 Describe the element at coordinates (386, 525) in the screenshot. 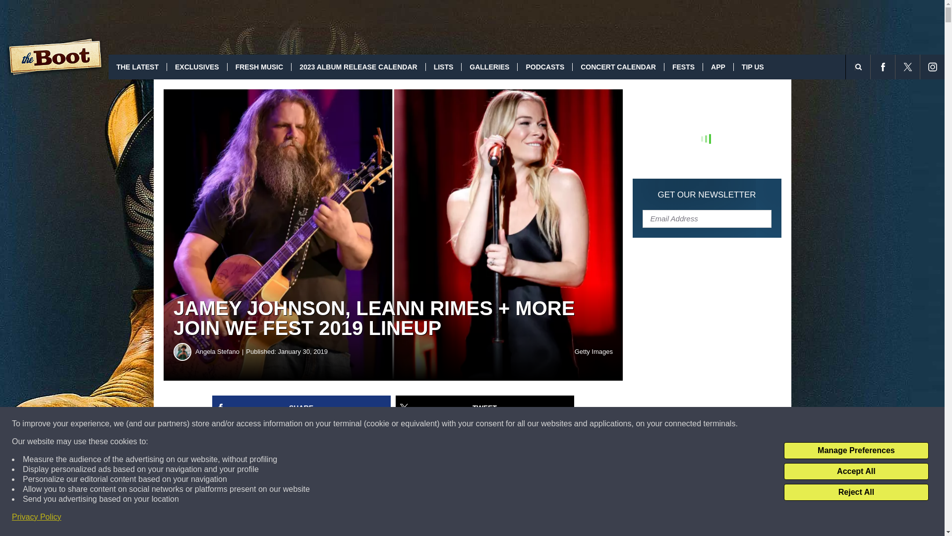

I see `Kelleigh Bannen` at that location.